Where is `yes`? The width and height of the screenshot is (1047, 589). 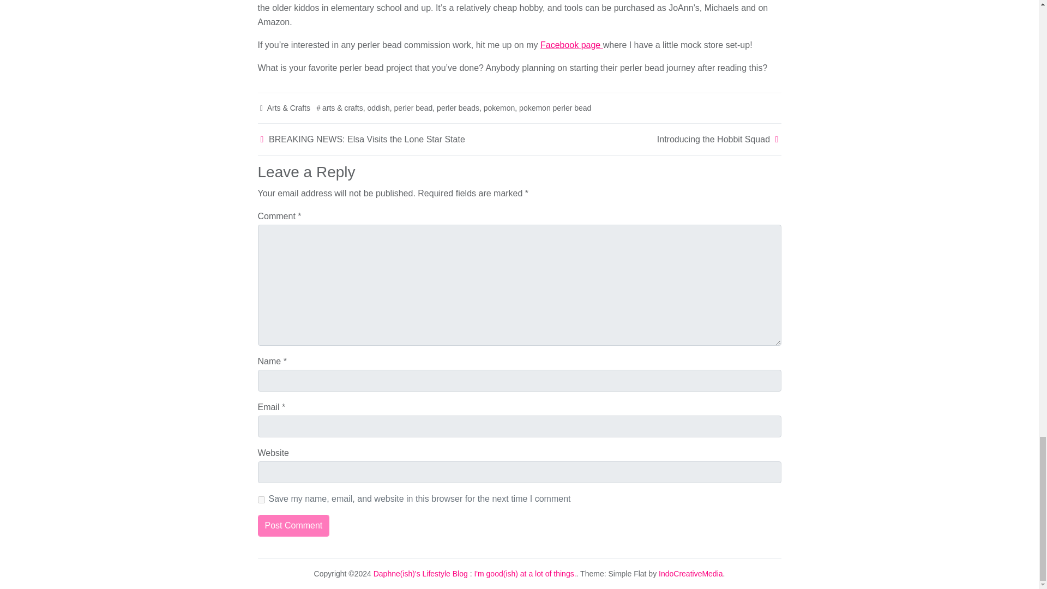
yes is located at coordinates (261, 500).